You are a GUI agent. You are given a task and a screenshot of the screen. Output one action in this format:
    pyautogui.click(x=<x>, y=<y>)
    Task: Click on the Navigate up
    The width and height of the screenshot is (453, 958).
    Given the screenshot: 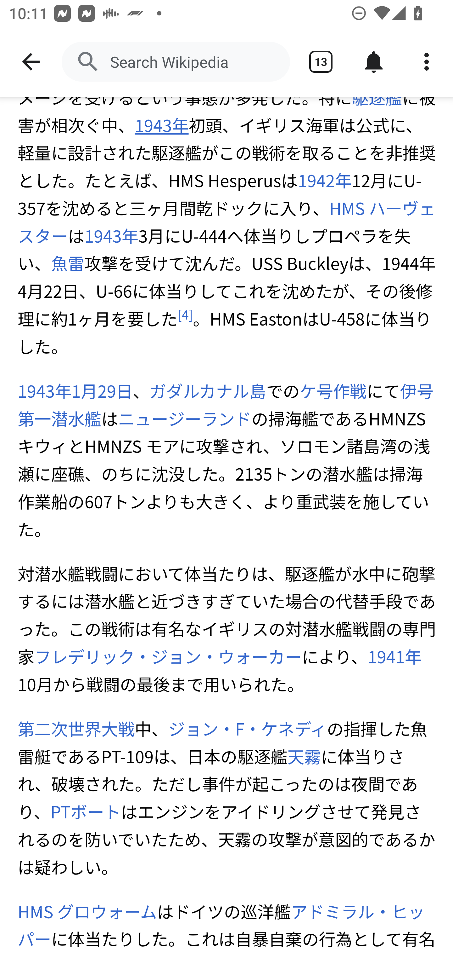 What is the action you would take?
    pyautogui.click(x=31, y=62)
    